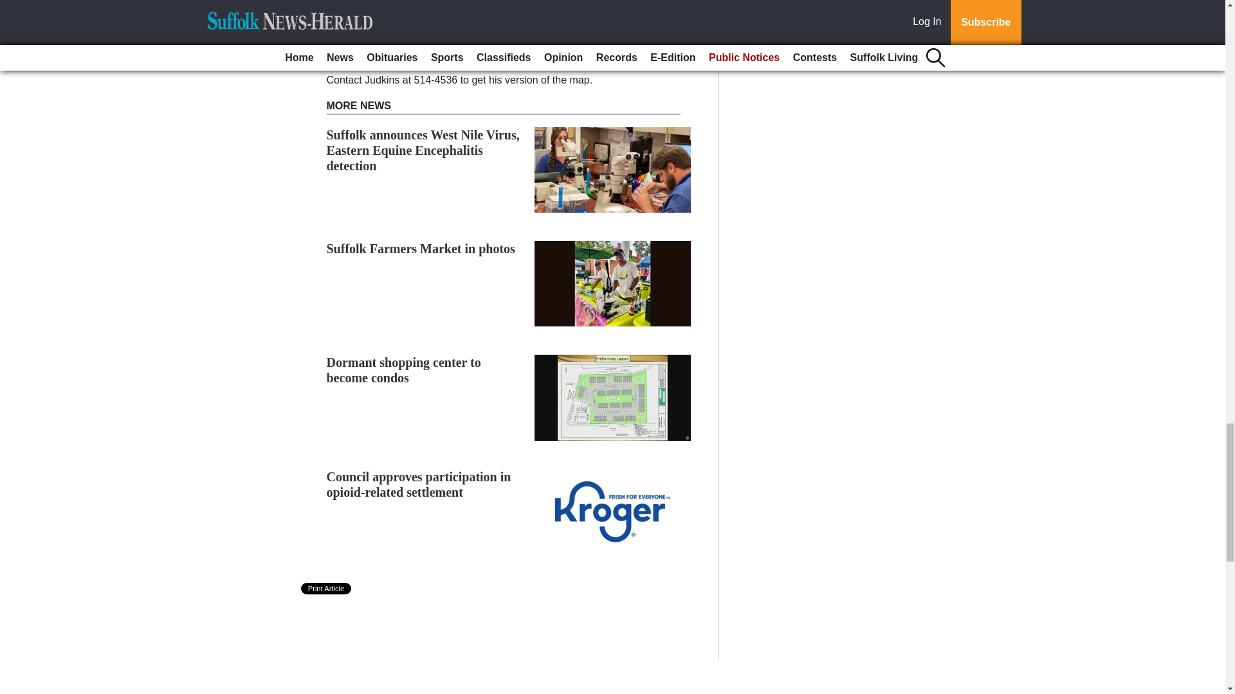  What do you see at coordinates (404, 370) in the screenshot?
I see `Dormant shopping center to become condos` at bounding box center [404, 370].